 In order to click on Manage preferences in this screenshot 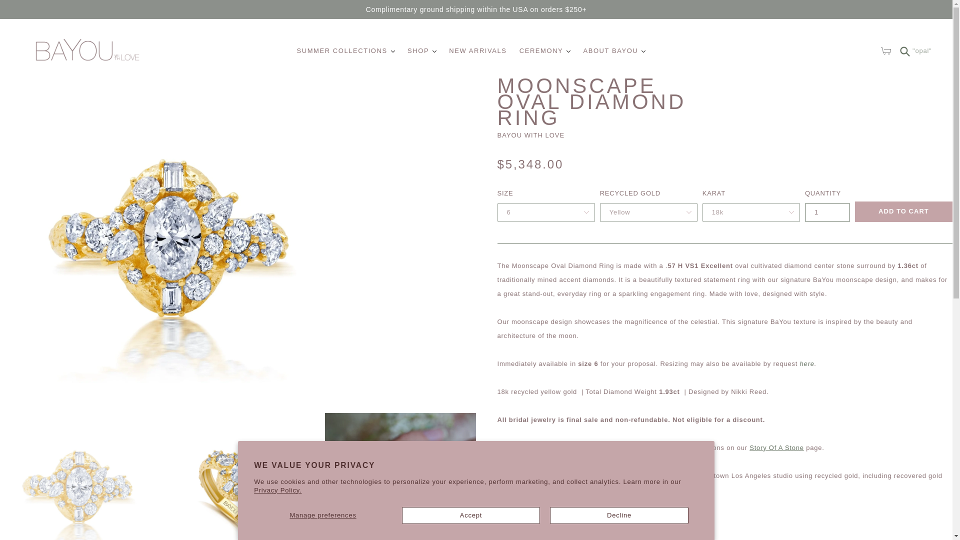, I will do `click(323, 515)`.